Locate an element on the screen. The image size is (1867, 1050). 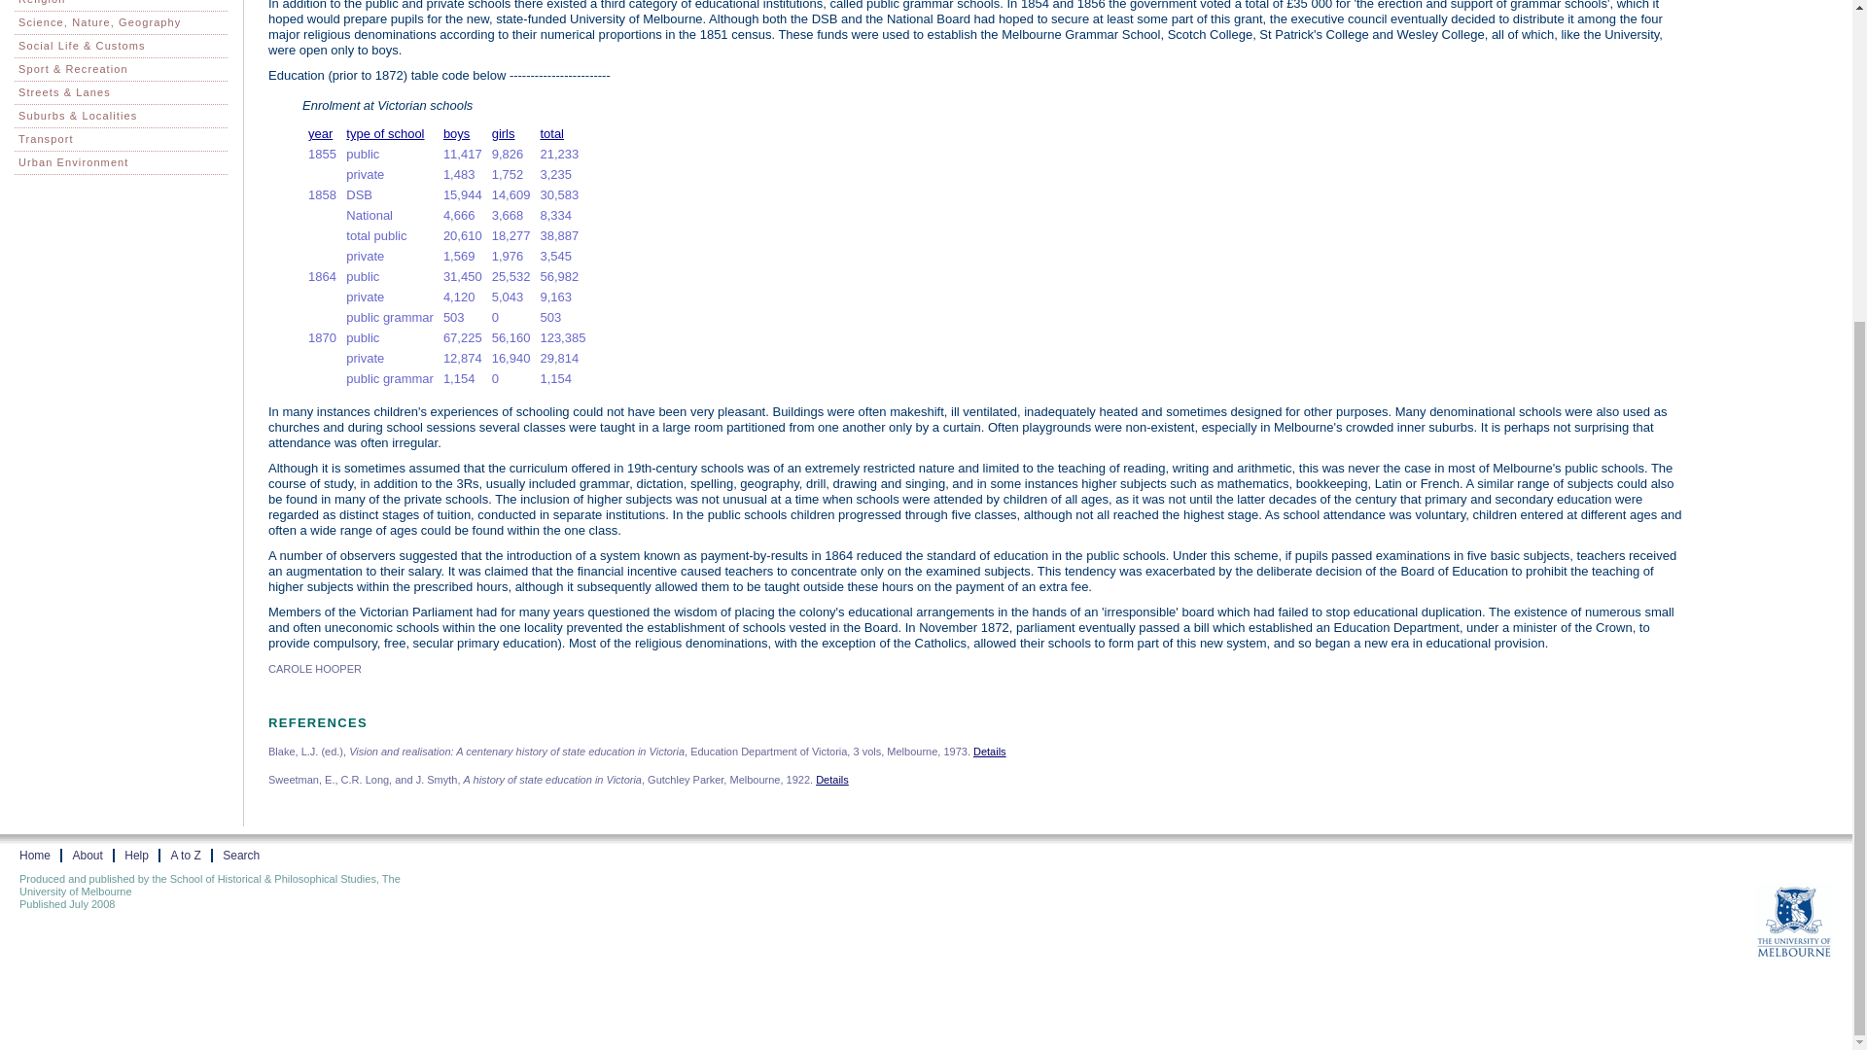
A to Z is located at coordinates (185, 855).